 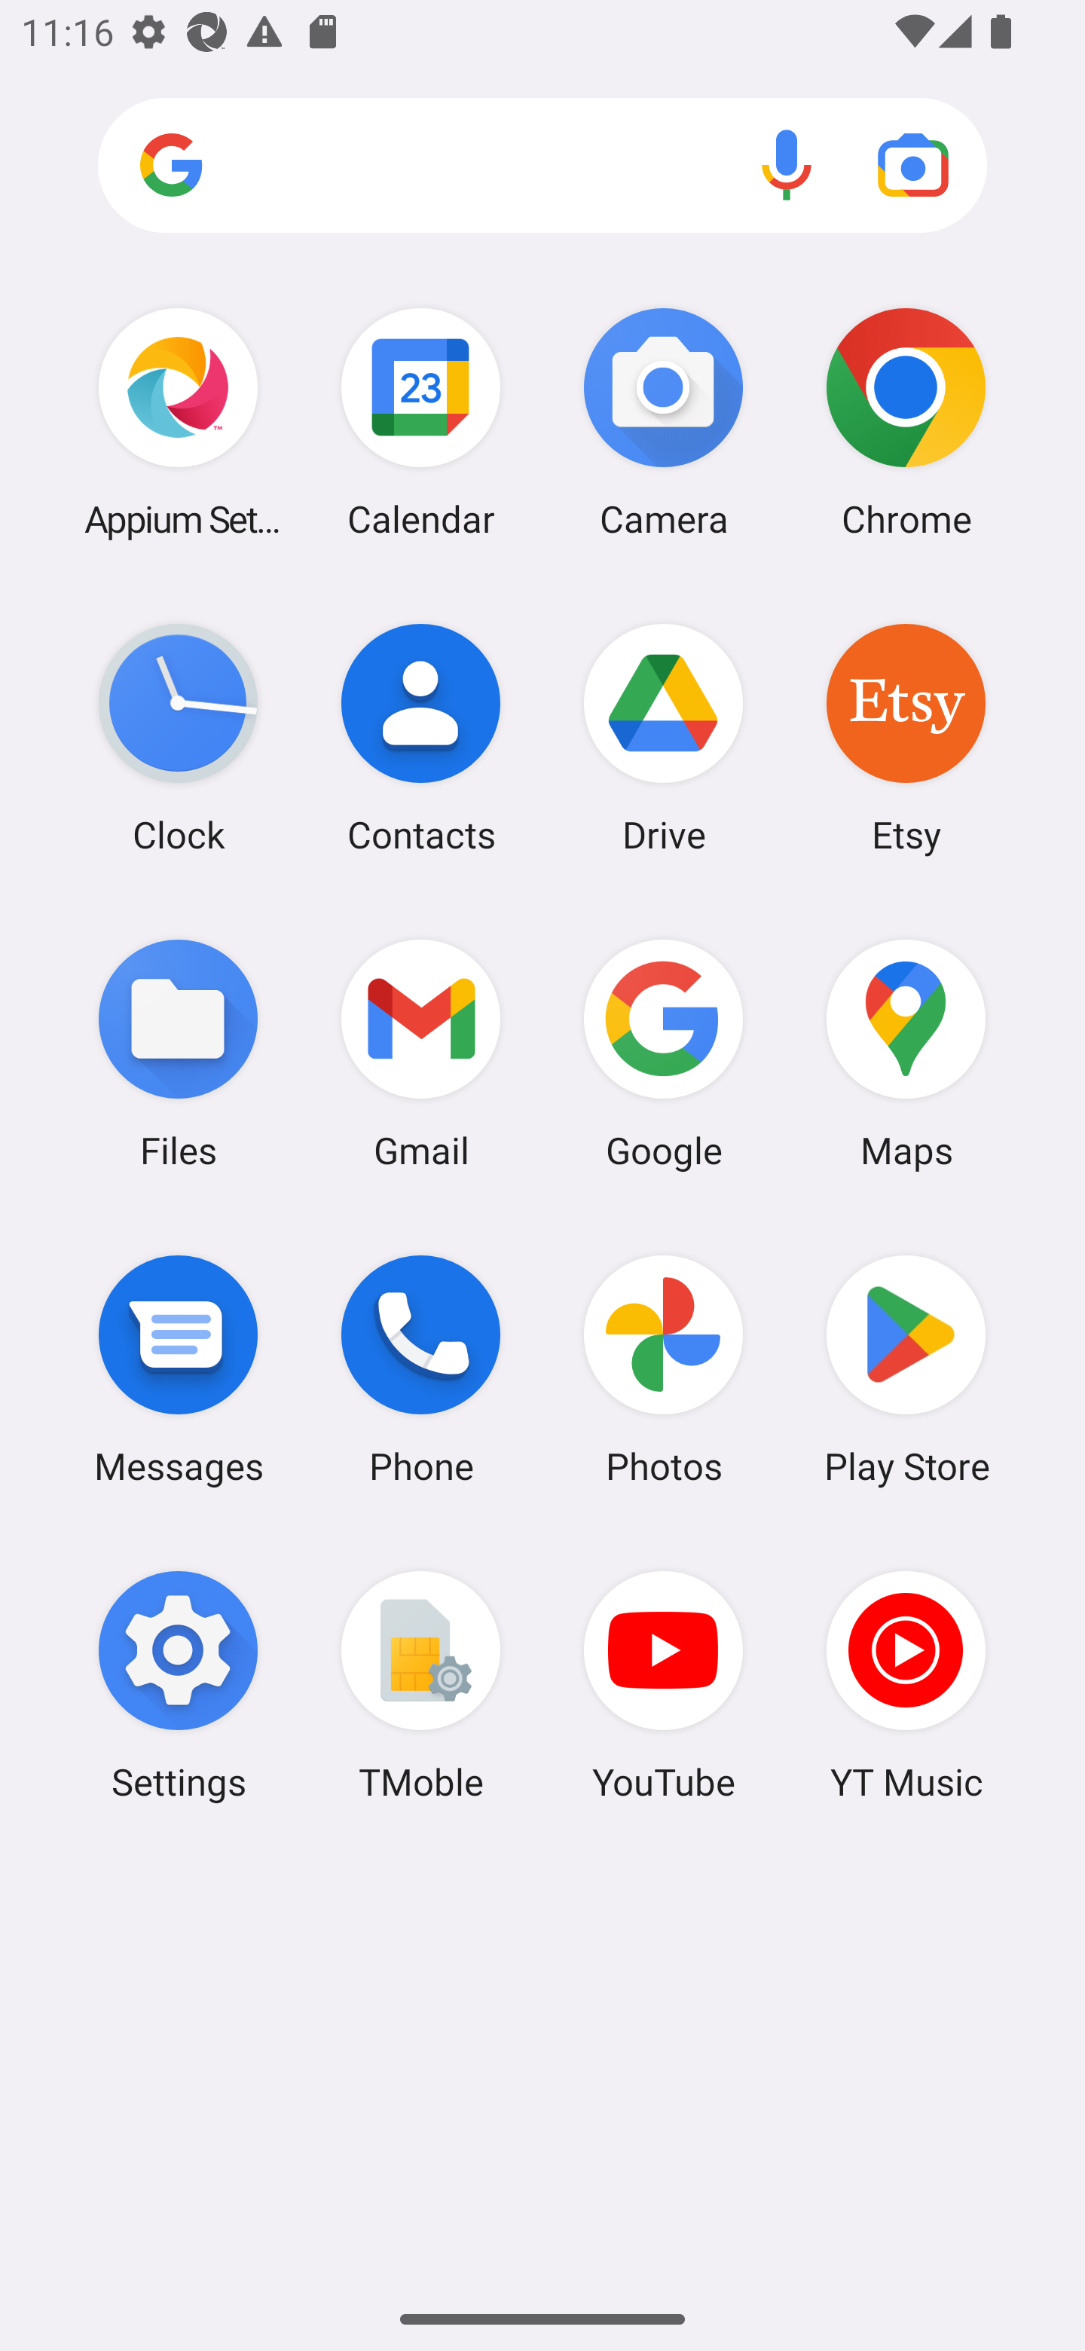 I want to click on Etsy, so click(x=906, y=738).